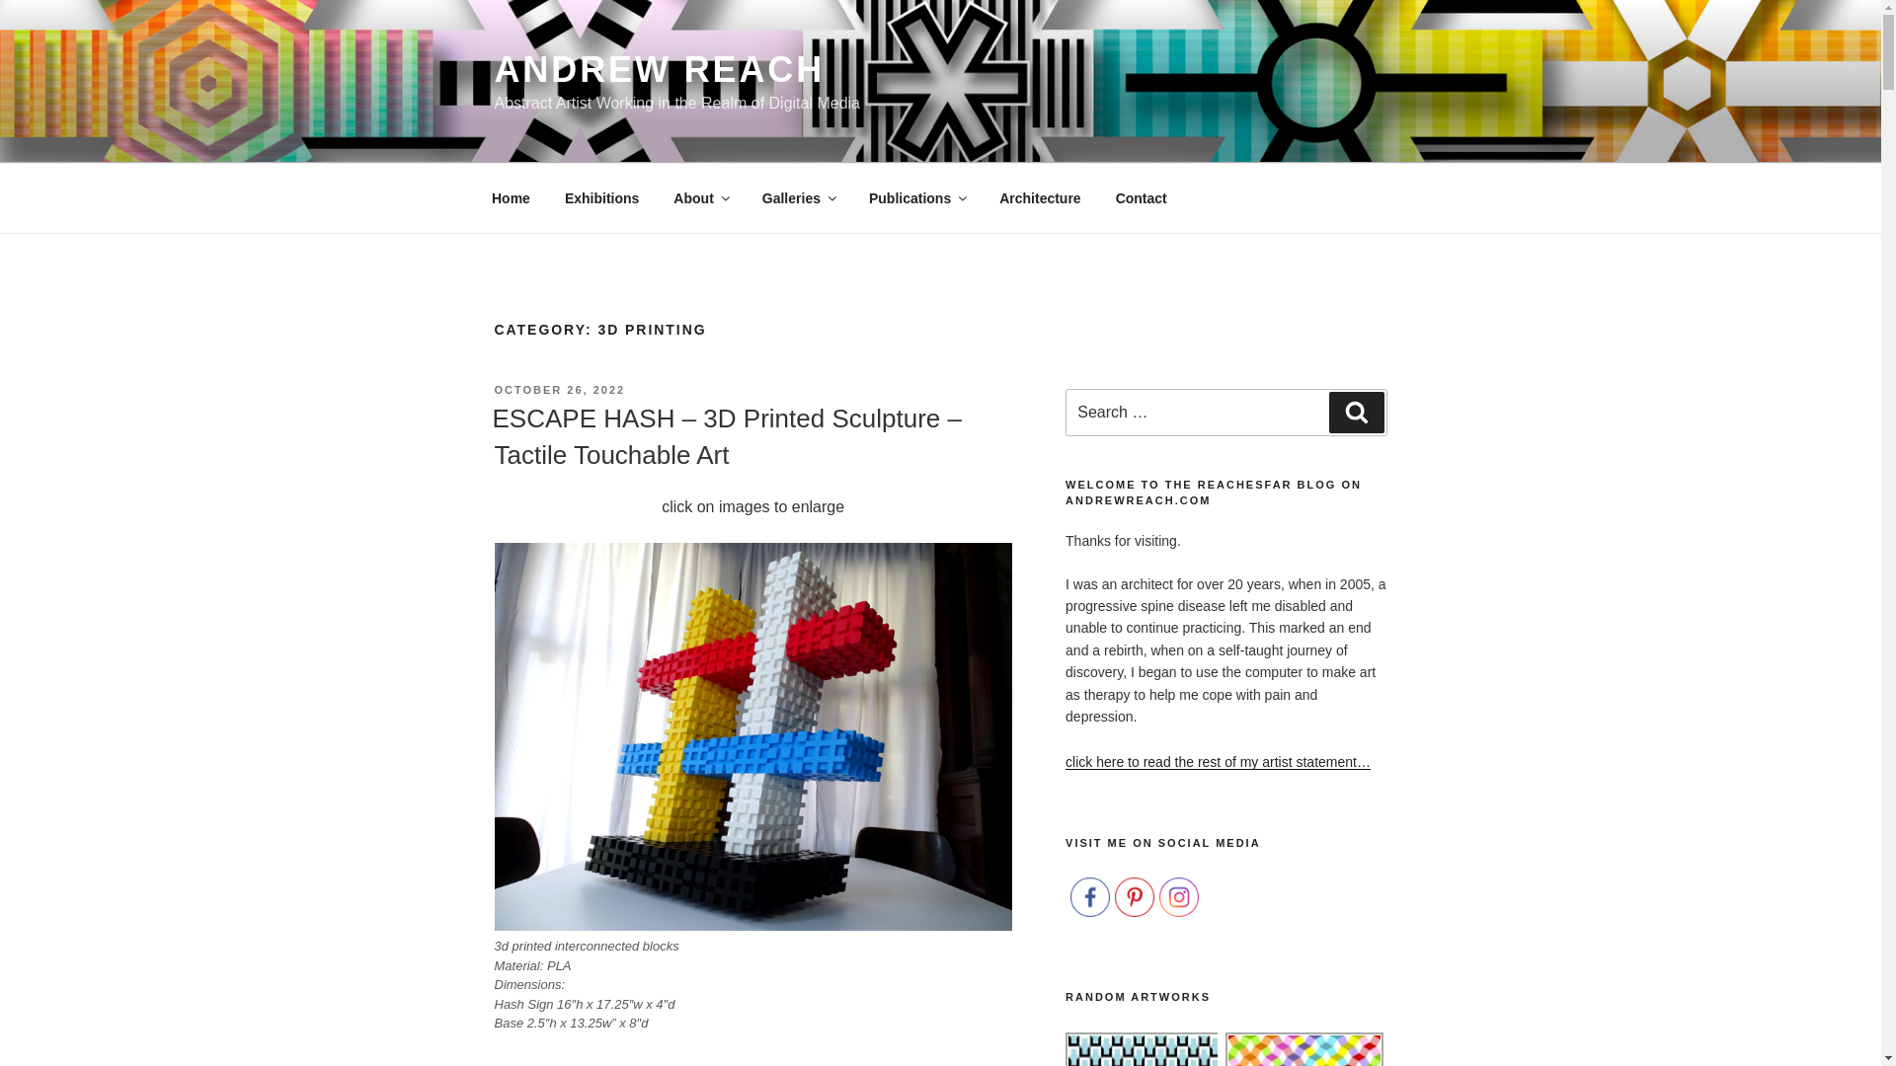 This screenshot has width=1896, height=1066. Describe the element at coordinates (798, 197) in the screenshot. I see `Galleries` at that location.